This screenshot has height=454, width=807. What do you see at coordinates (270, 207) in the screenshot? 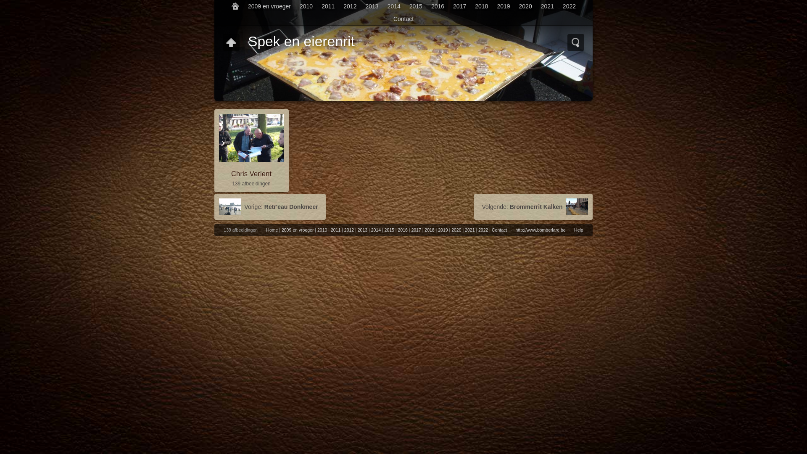
I see `Vorige: Retr'eau Donkmeer` at bounding box center [270, 207].